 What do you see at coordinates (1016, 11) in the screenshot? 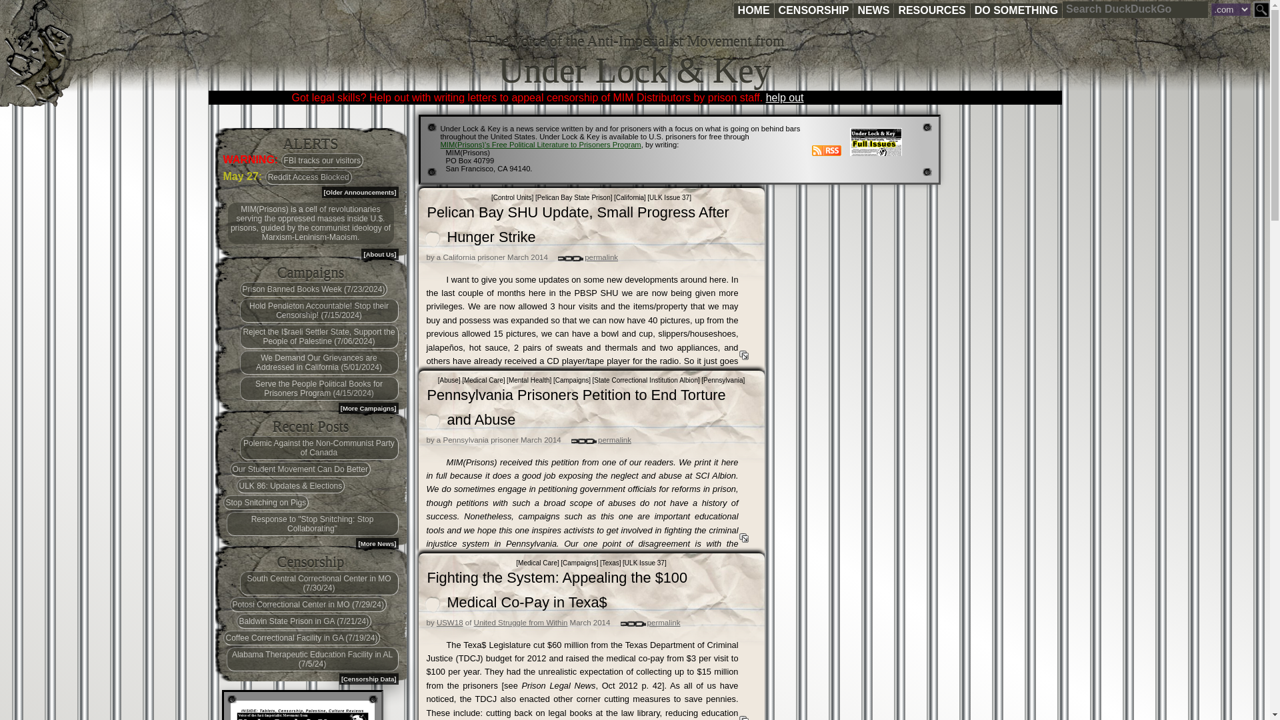
I see `DO SOMETHING` at bounding box center [1016, 11].